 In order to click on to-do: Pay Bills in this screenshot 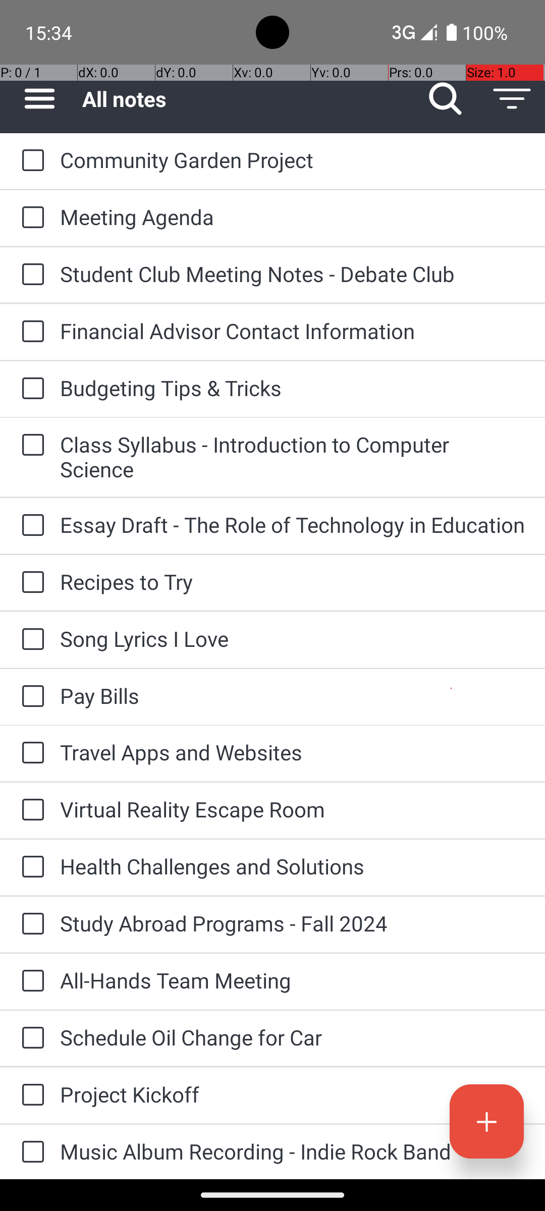, I will do `click(30, 697)`.